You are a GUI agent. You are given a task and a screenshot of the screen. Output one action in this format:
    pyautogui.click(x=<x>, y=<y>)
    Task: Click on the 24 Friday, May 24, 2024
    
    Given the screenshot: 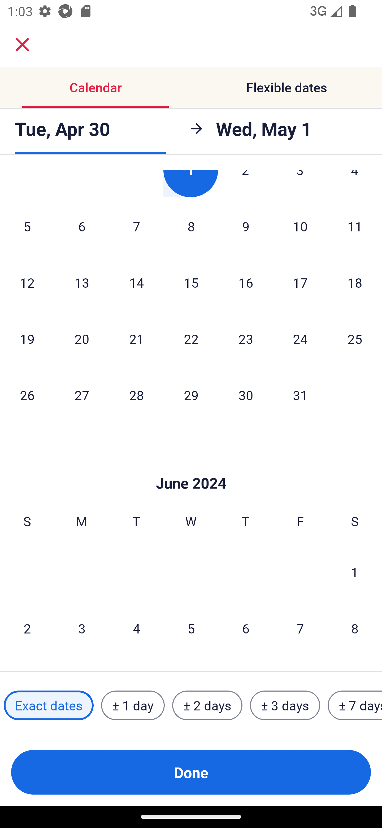 What is the action you would take?
    pyautogui.click(x=300, y=339)
    